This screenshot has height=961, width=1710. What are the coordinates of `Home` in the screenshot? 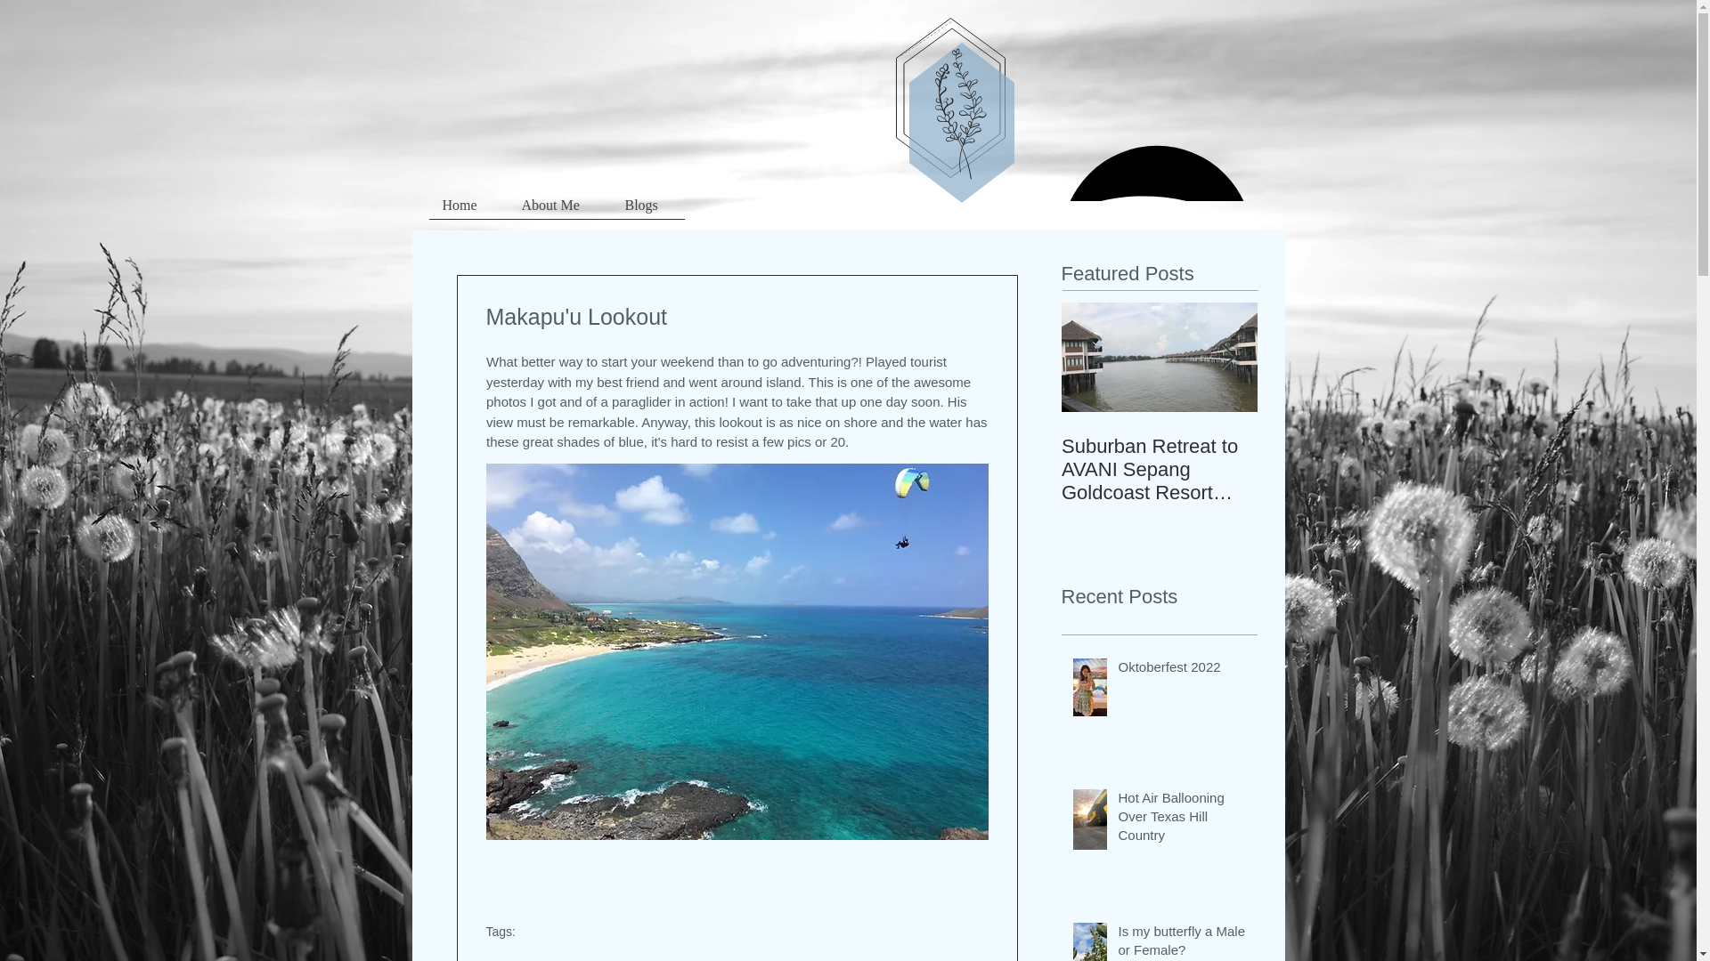 It's located at (468, 212).